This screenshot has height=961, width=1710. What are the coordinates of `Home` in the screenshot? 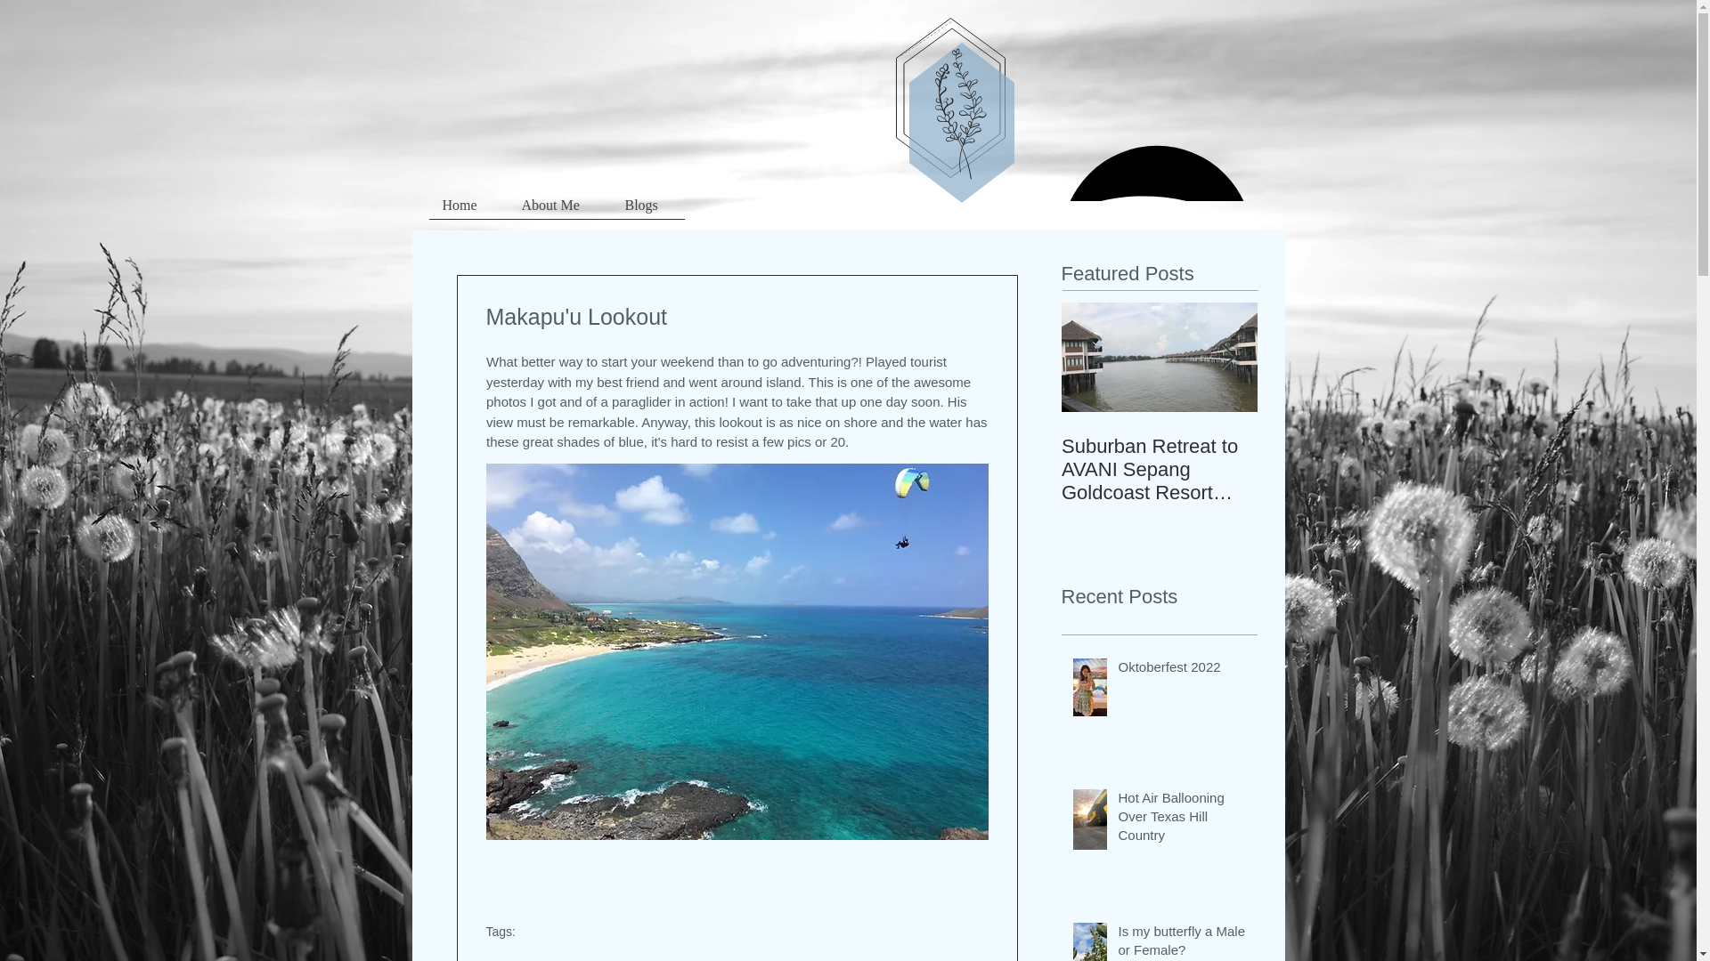 It's located at (468, 212).